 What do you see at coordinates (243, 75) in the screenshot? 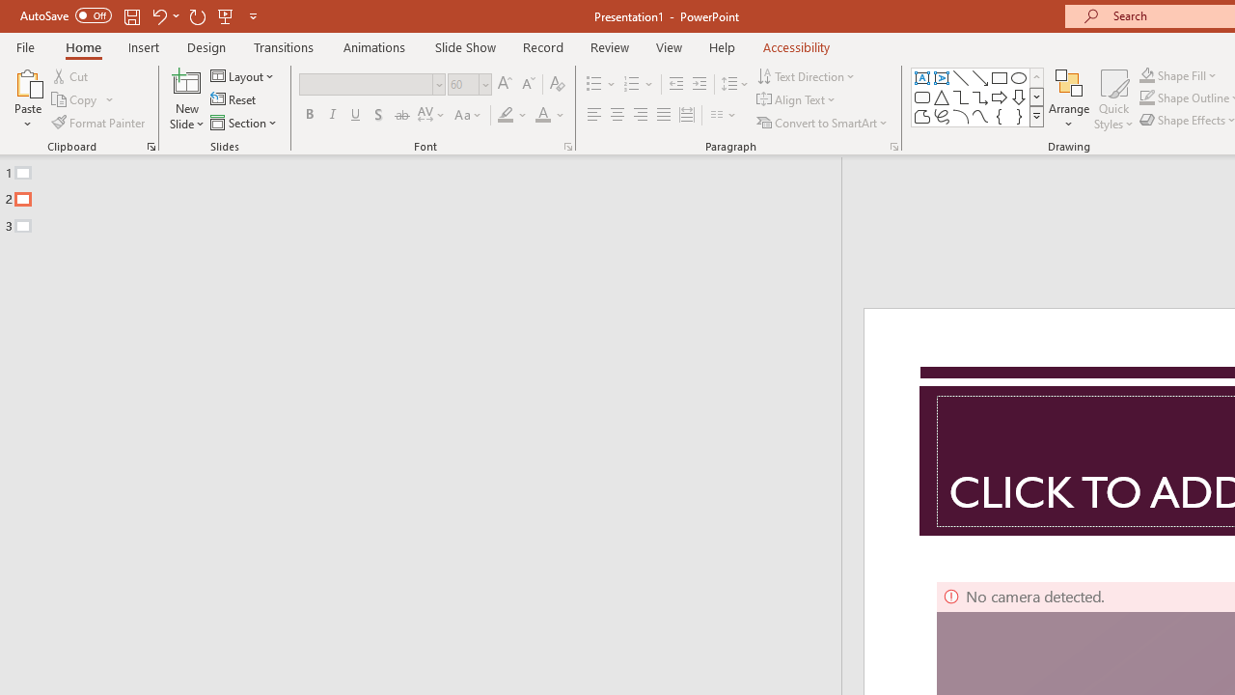
I see `Layout` at bounding box center [243, 75].